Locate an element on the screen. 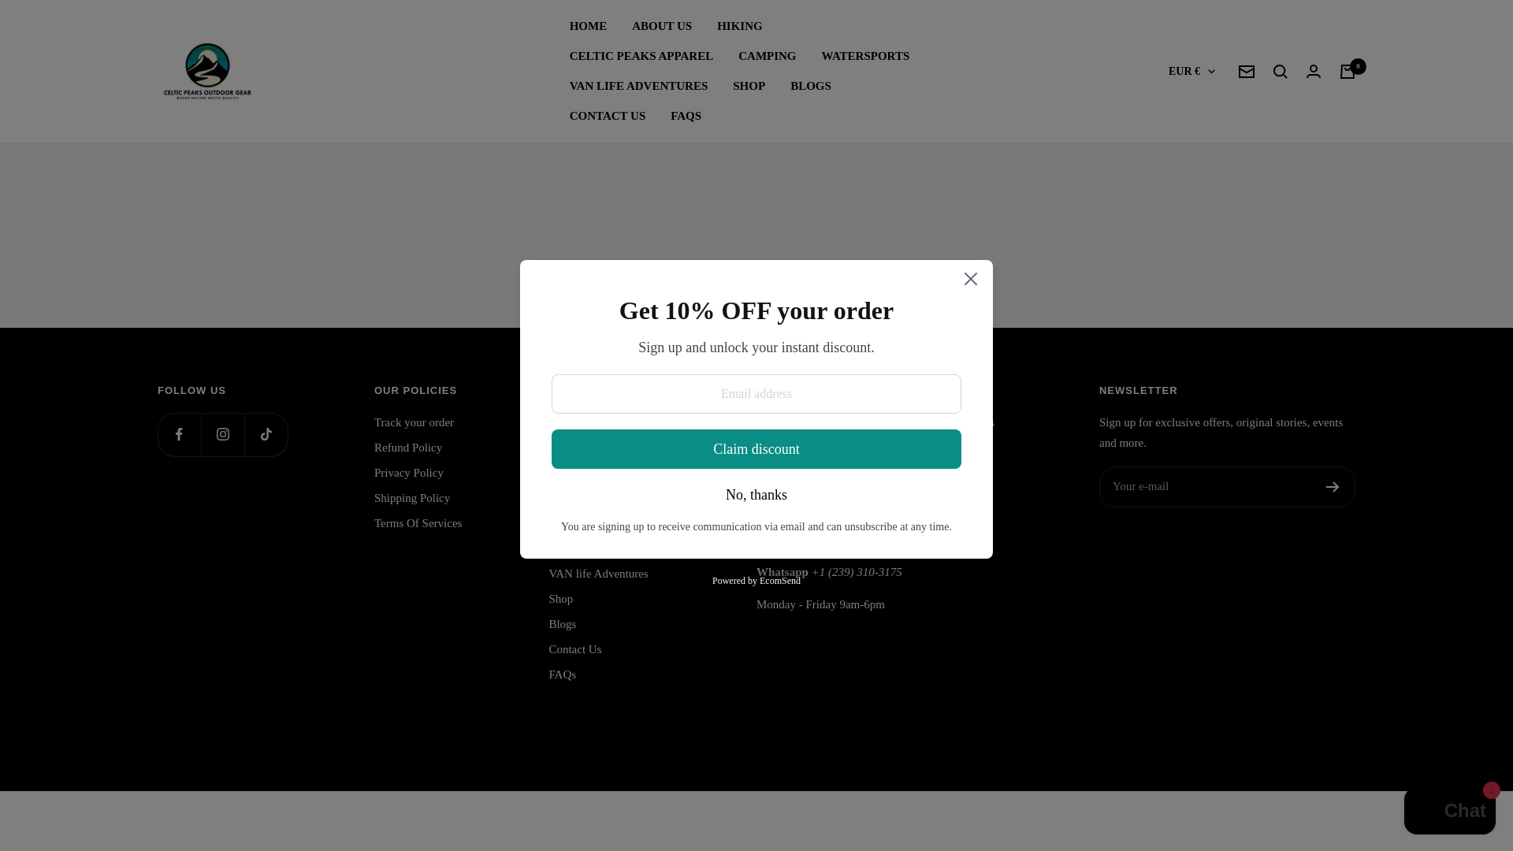 The width and height of the screenshot is (1513, 851). Union Pay is located at coordinates (1303, 734).